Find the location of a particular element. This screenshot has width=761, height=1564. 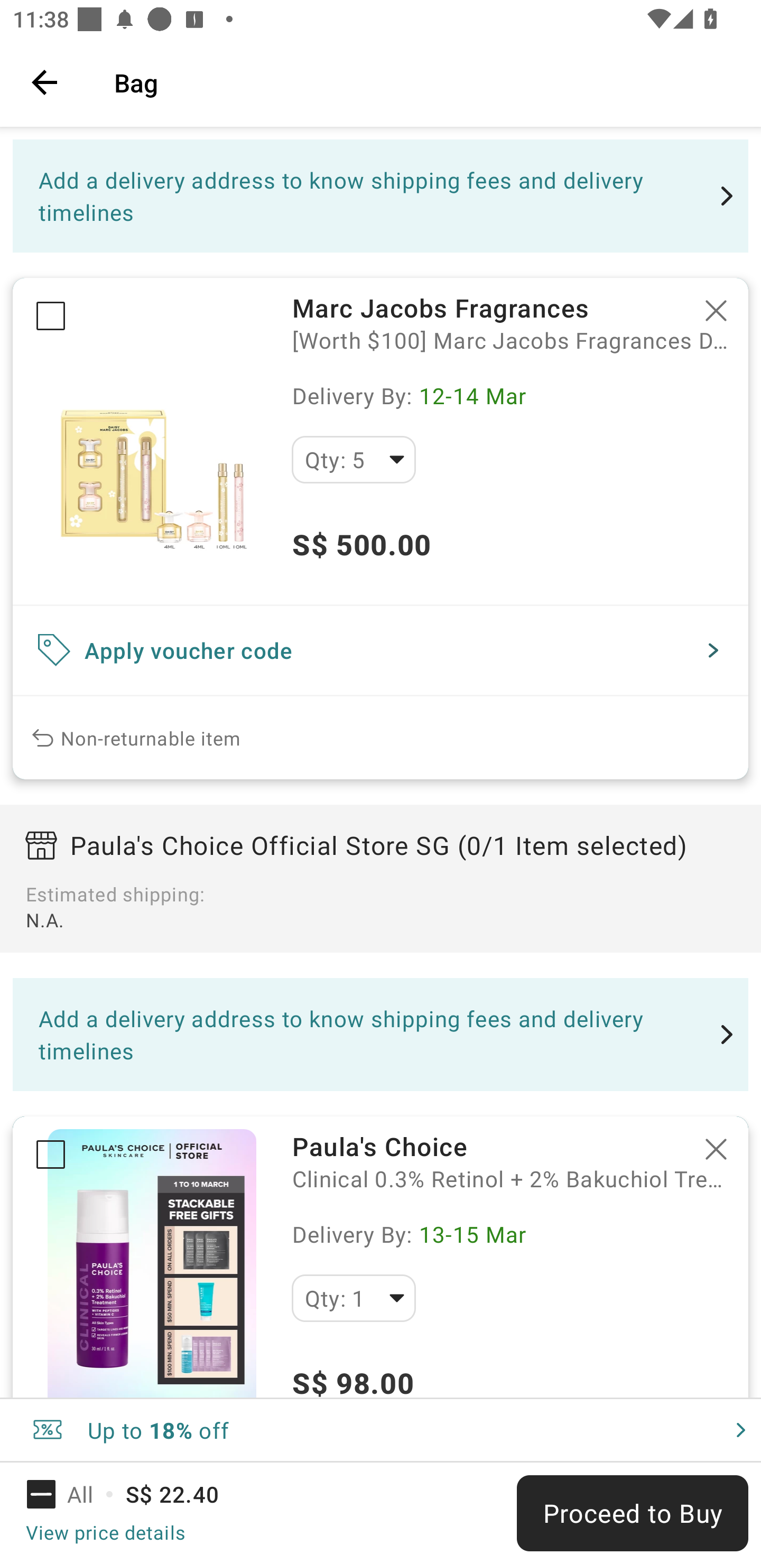

View price details is located at coordinates (105, 1532).